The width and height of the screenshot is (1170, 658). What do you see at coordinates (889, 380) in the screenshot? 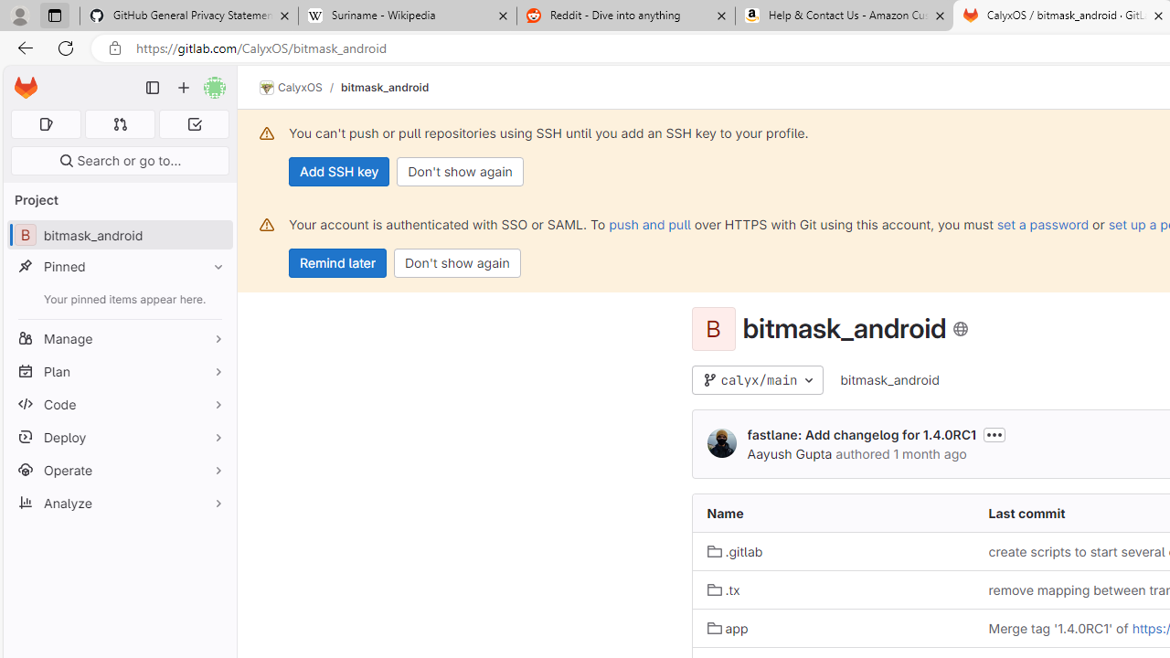
I see `bitmask_android` at bounding box center [889, 380].